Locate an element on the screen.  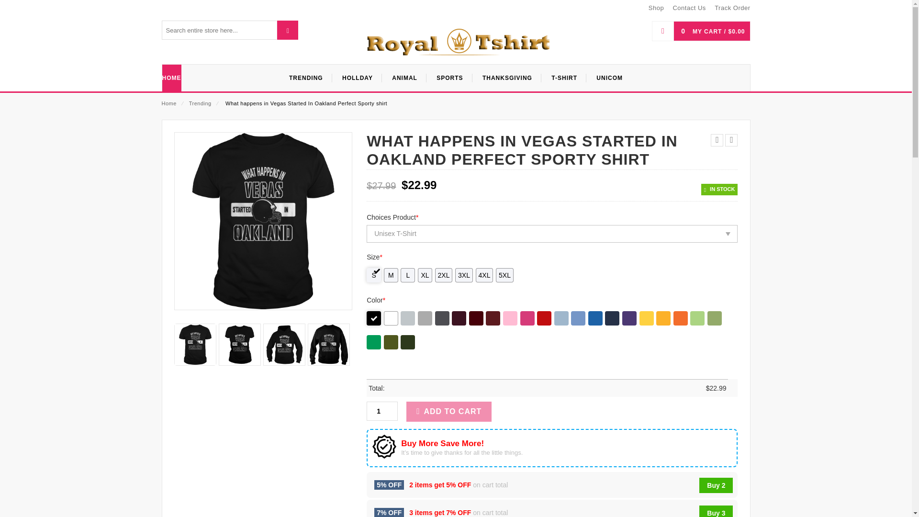
SPORTS is located at coordinates (450, 78).